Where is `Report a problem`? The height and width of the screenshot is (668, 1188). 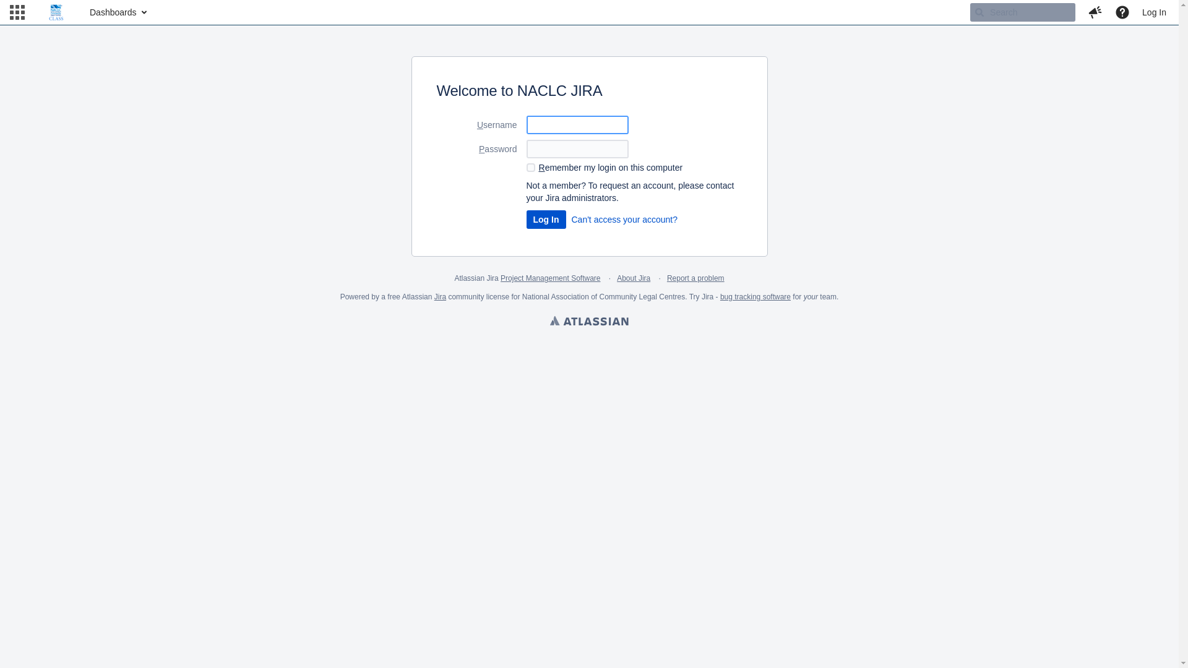 Report a problem is located at coordinates (695, 278).